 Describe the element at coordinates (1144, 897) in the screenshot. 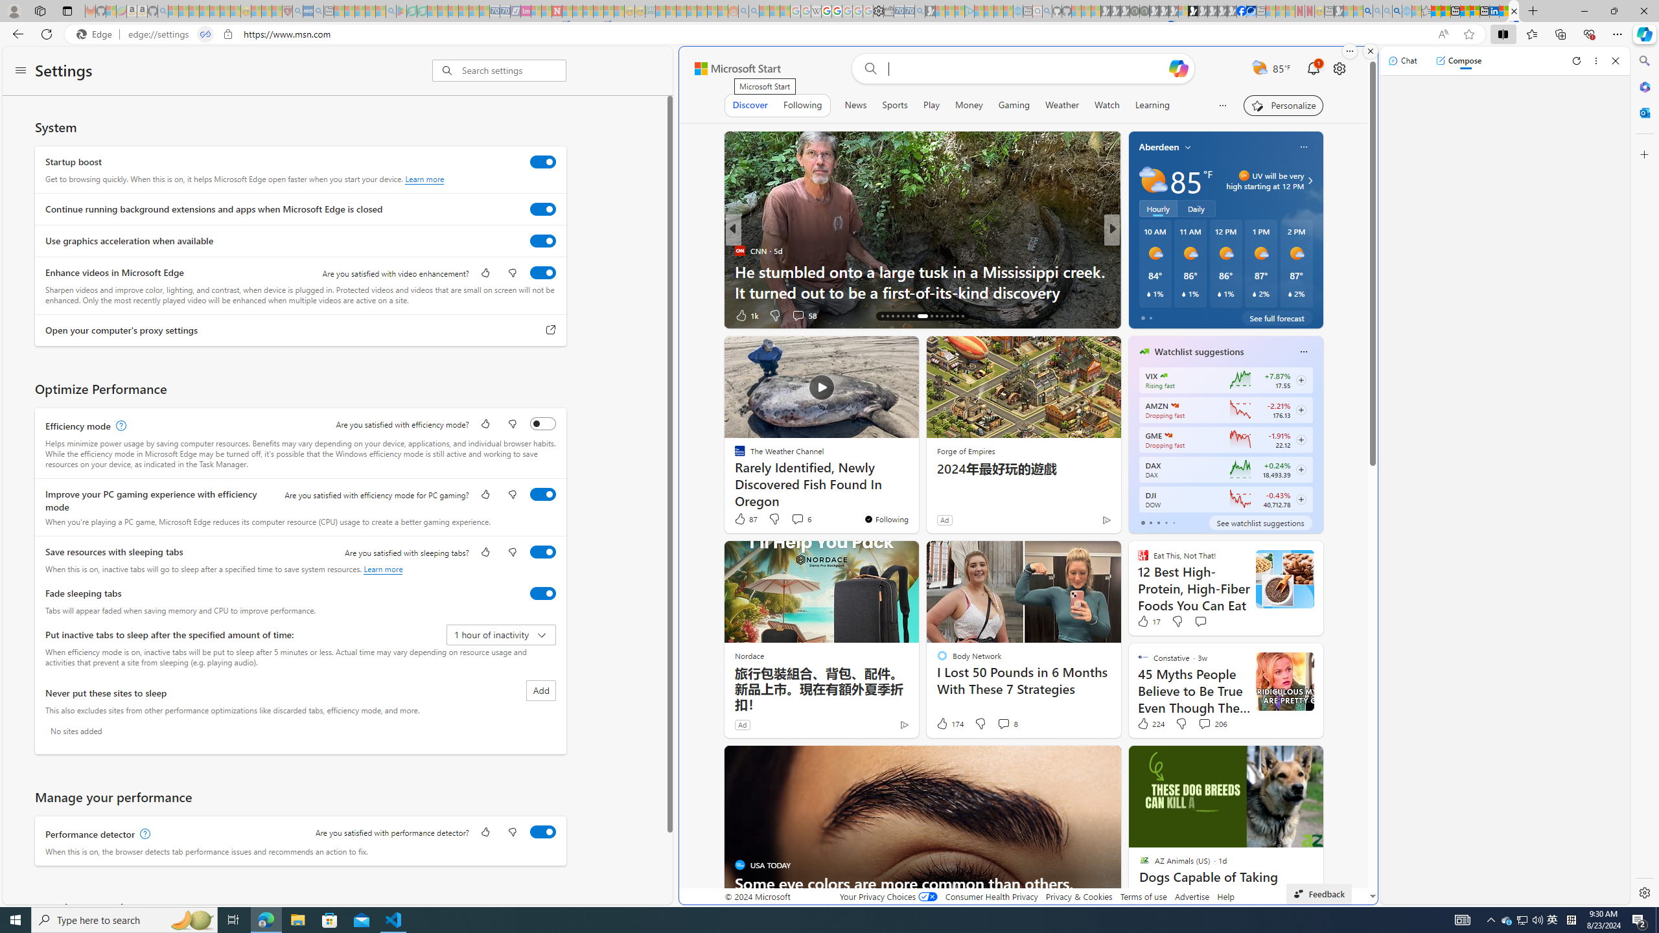

I see `Terms of use` at that location.